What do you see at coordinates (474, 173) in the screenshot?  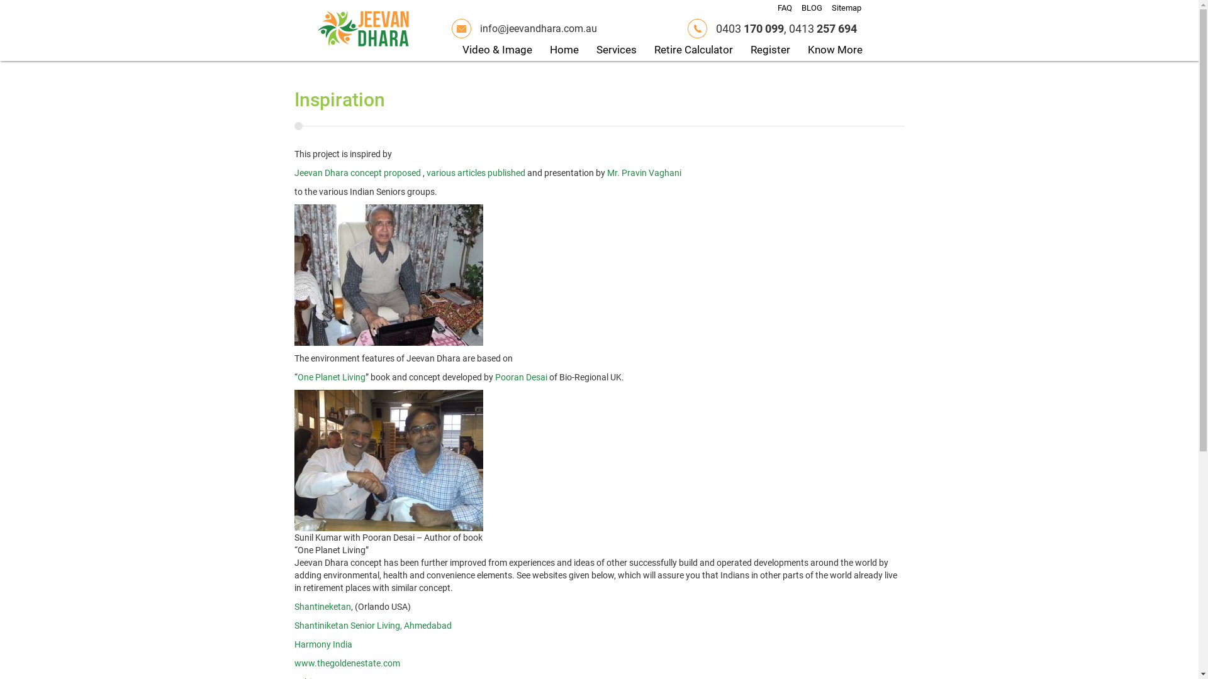 I see `various articles published` at bounding box center [474, 173].